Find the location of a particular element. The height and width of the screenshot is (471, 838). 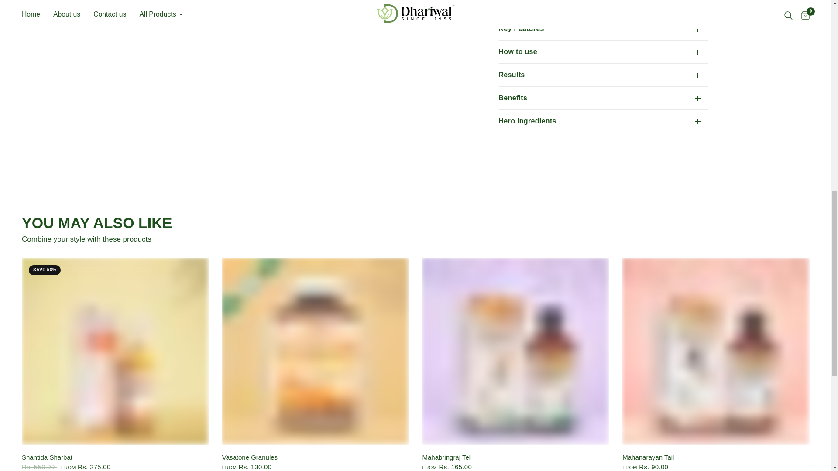

Shantida Sharbat is located at coordinates (115, 352).